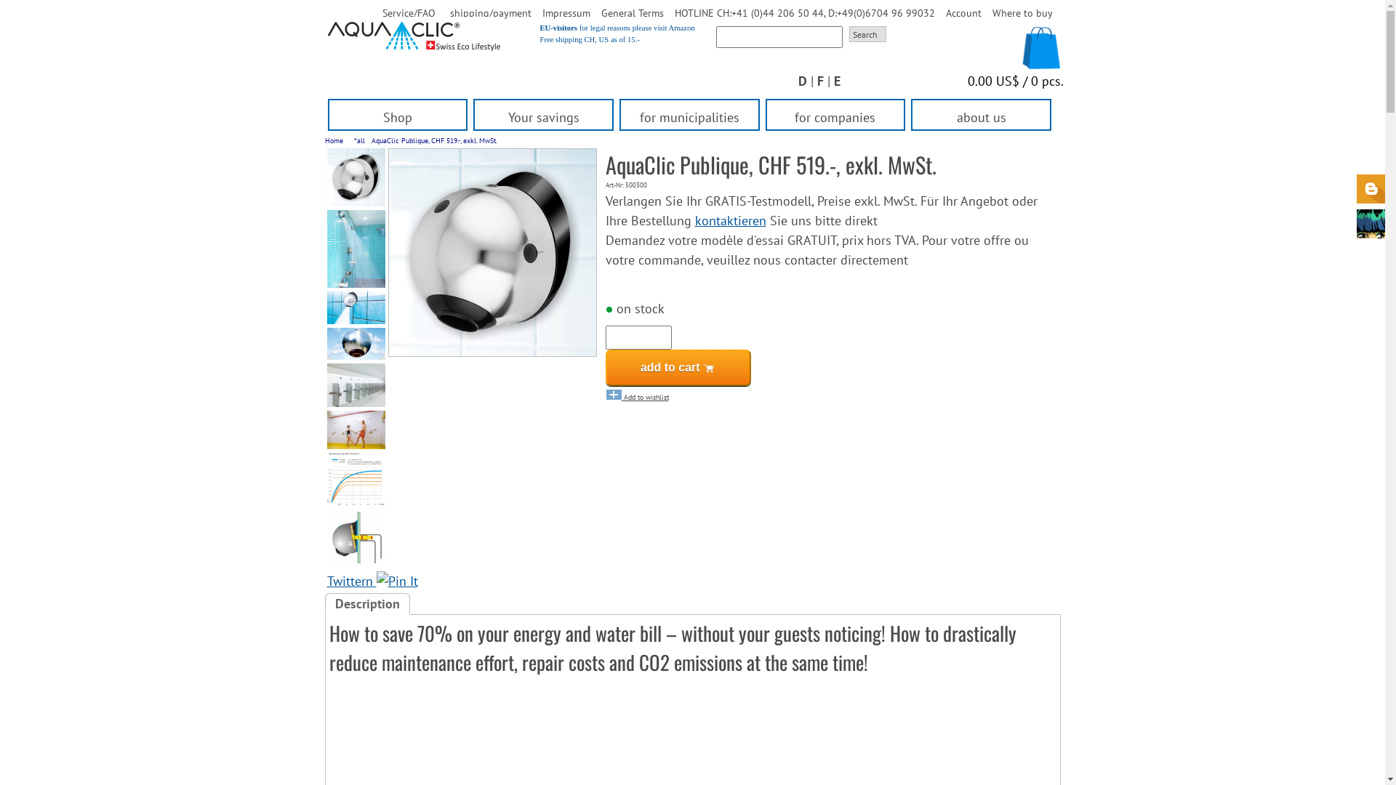 The image size is (1396, 785). What do you see at coordinates (334, 140) in the screenshot?
I see `Home` at bounding box center [334, 140].